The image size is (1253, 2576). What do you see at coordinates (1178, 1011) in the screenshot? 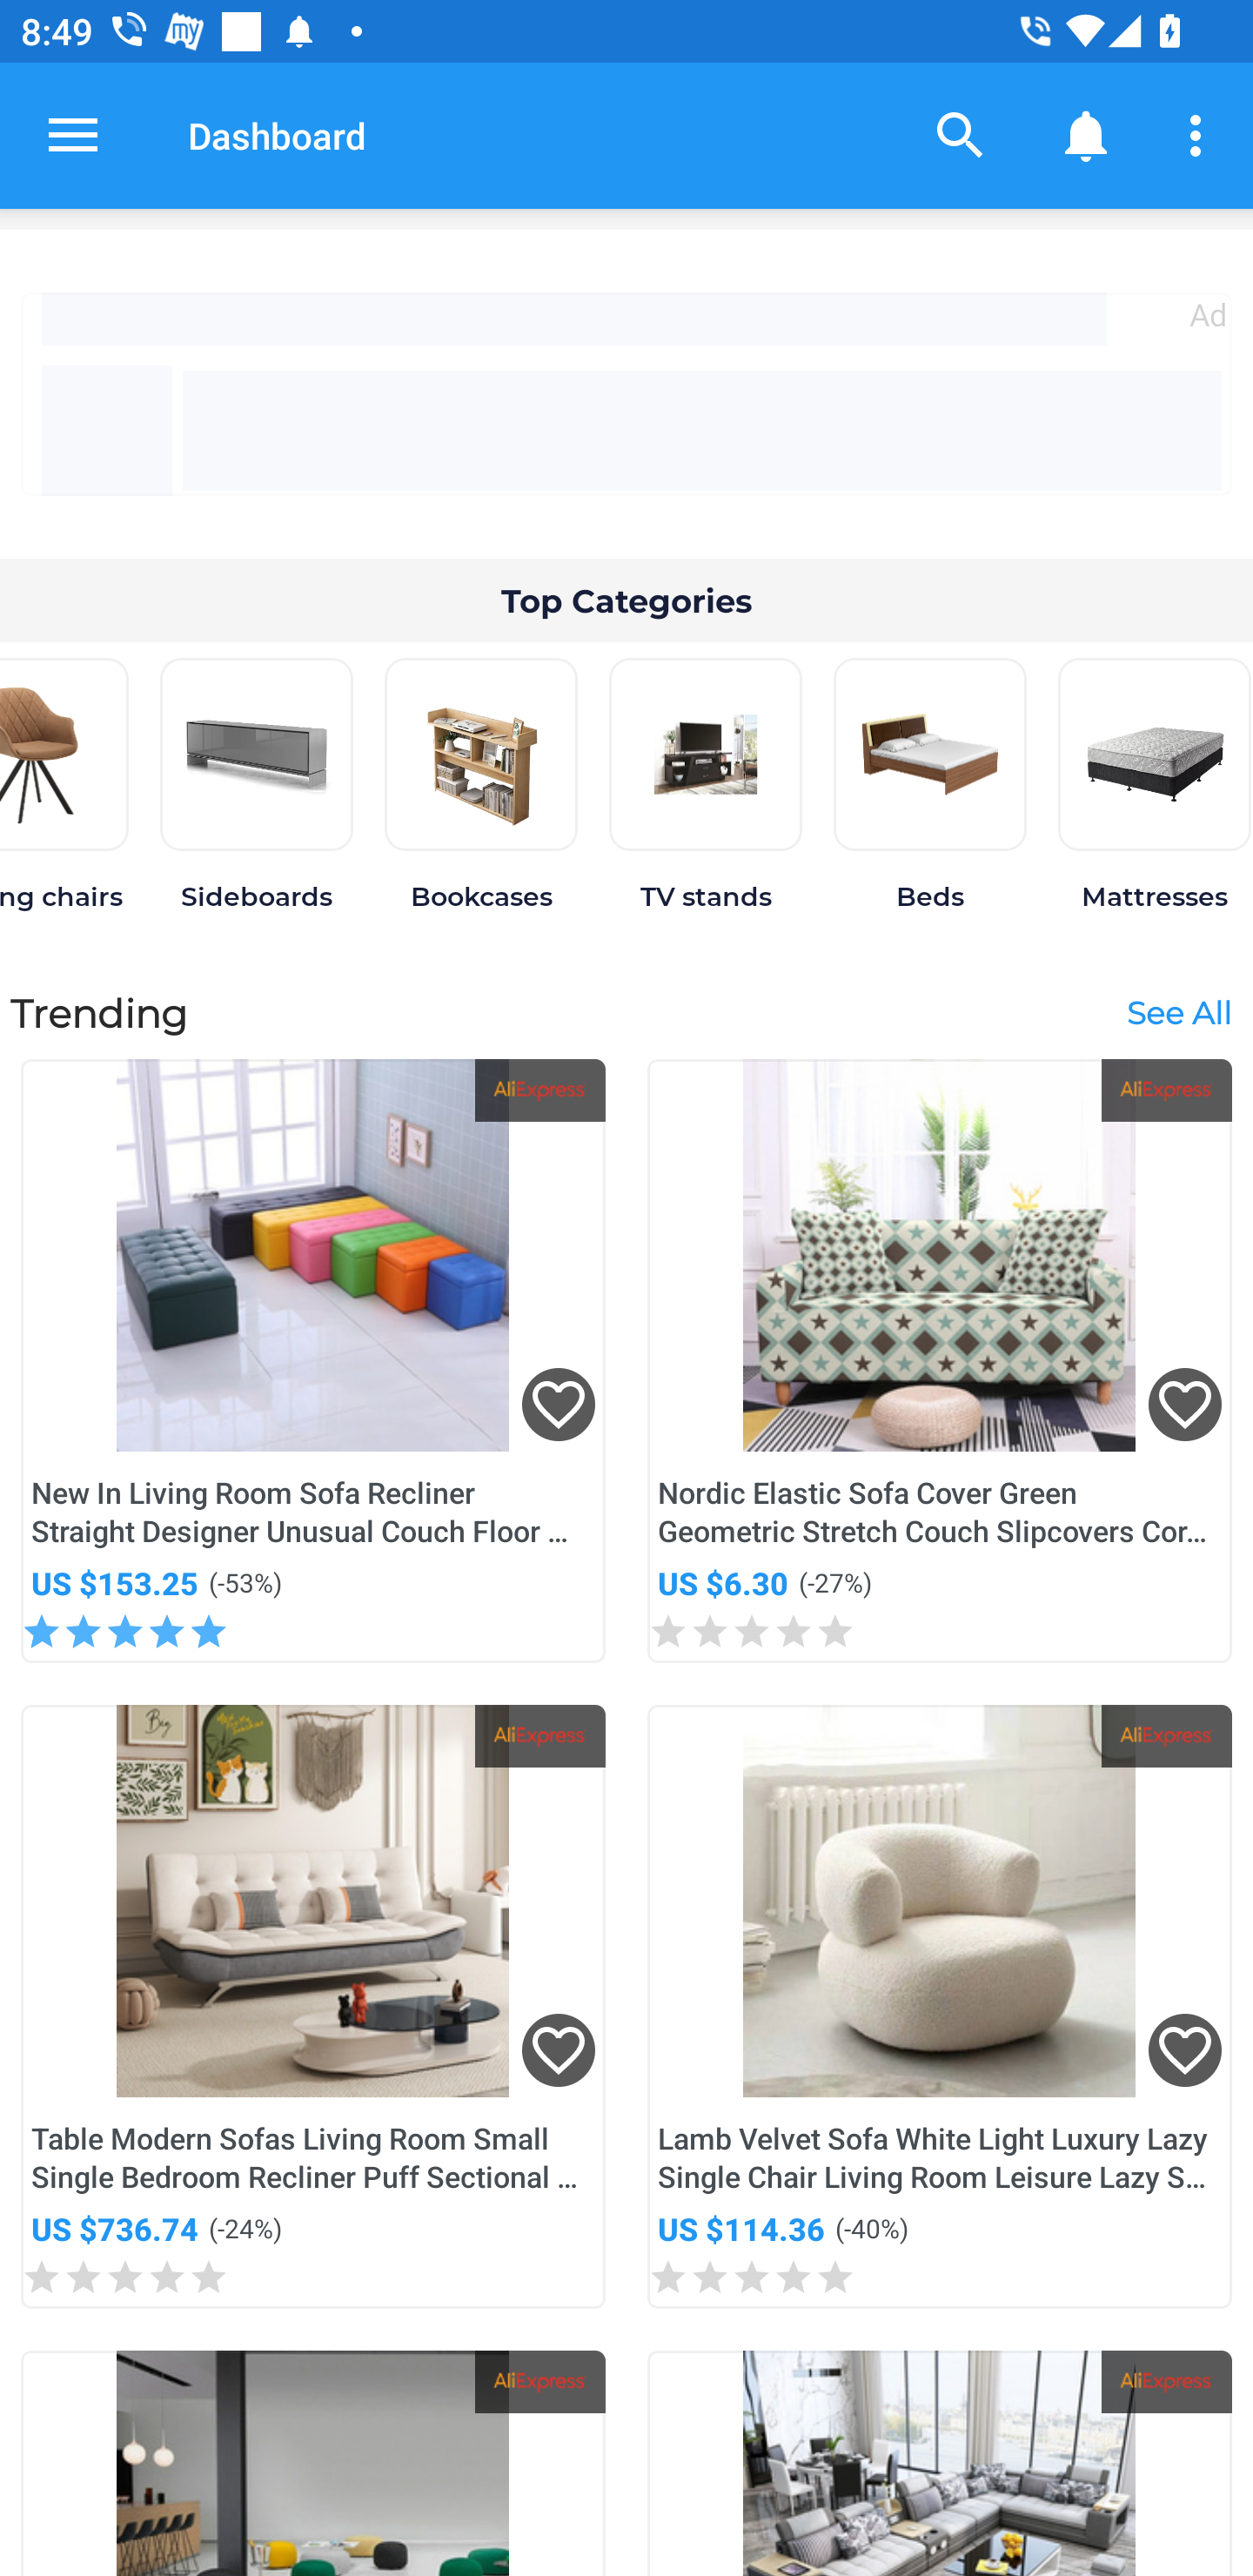
I see `See All` at bounding box center [1178, 1011].